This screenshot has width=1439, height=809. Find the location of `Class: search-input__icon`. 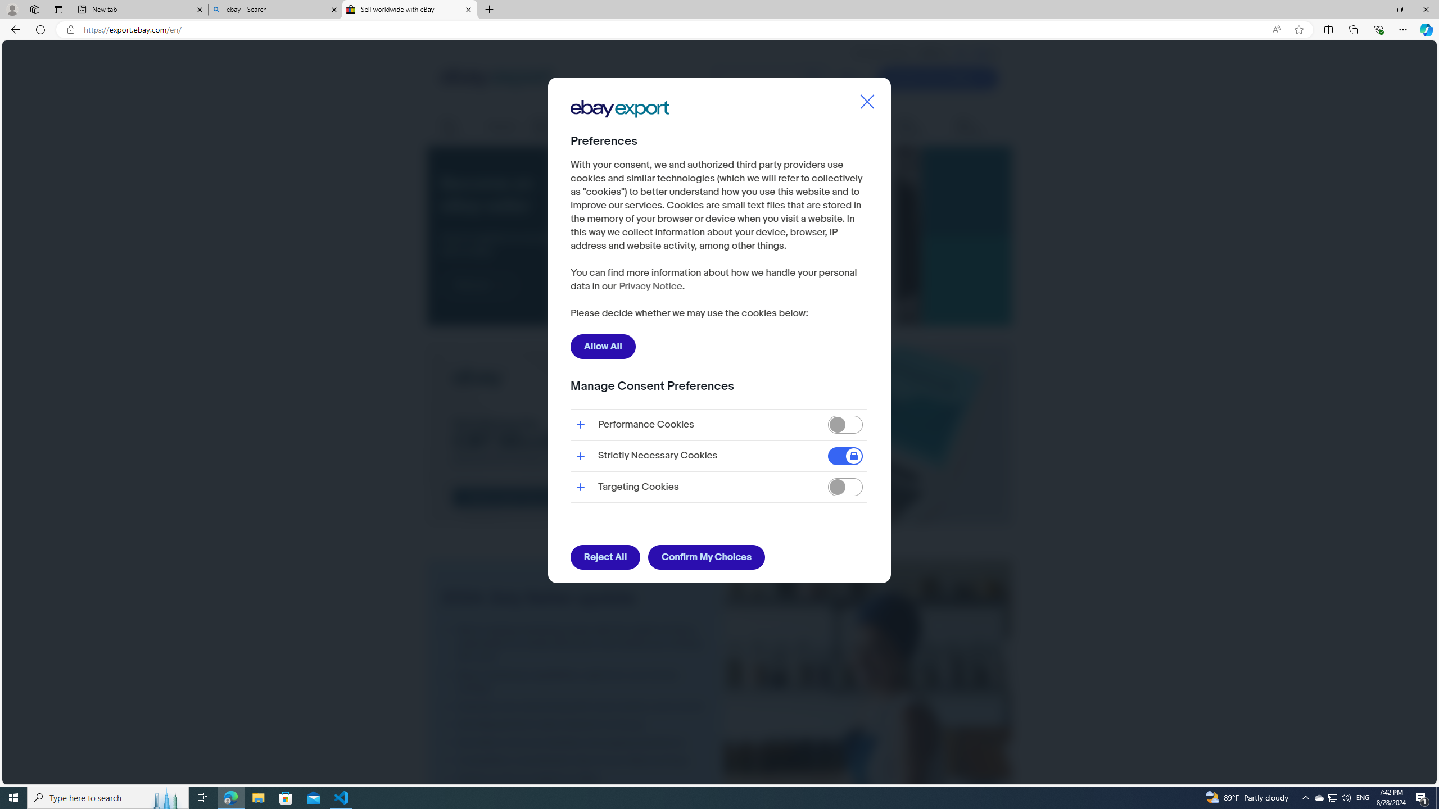

Class: search-input__icon is located at coordinates (813, 79).